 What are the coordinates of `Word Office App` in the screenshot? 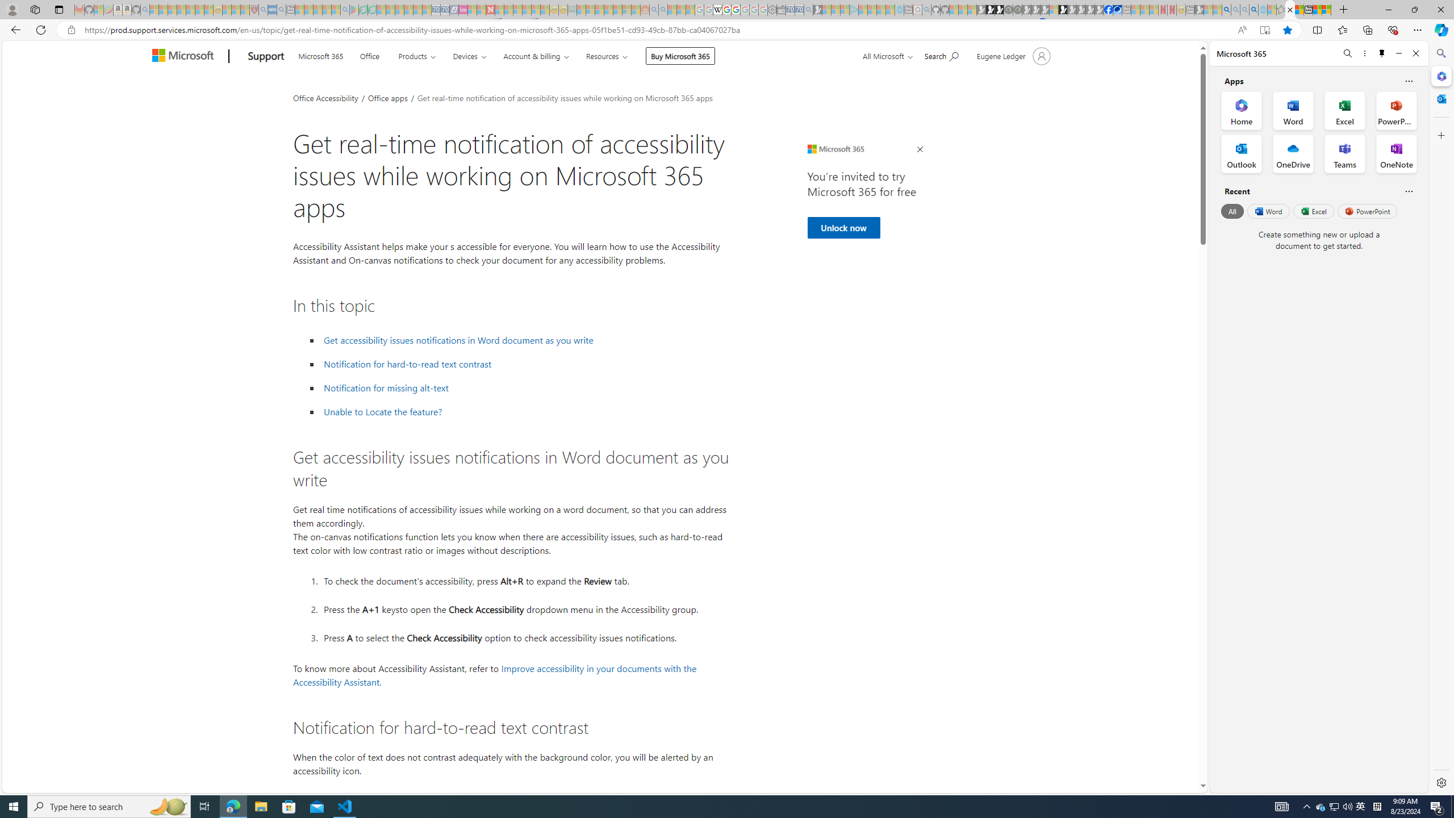 It's located at (1293, 110).